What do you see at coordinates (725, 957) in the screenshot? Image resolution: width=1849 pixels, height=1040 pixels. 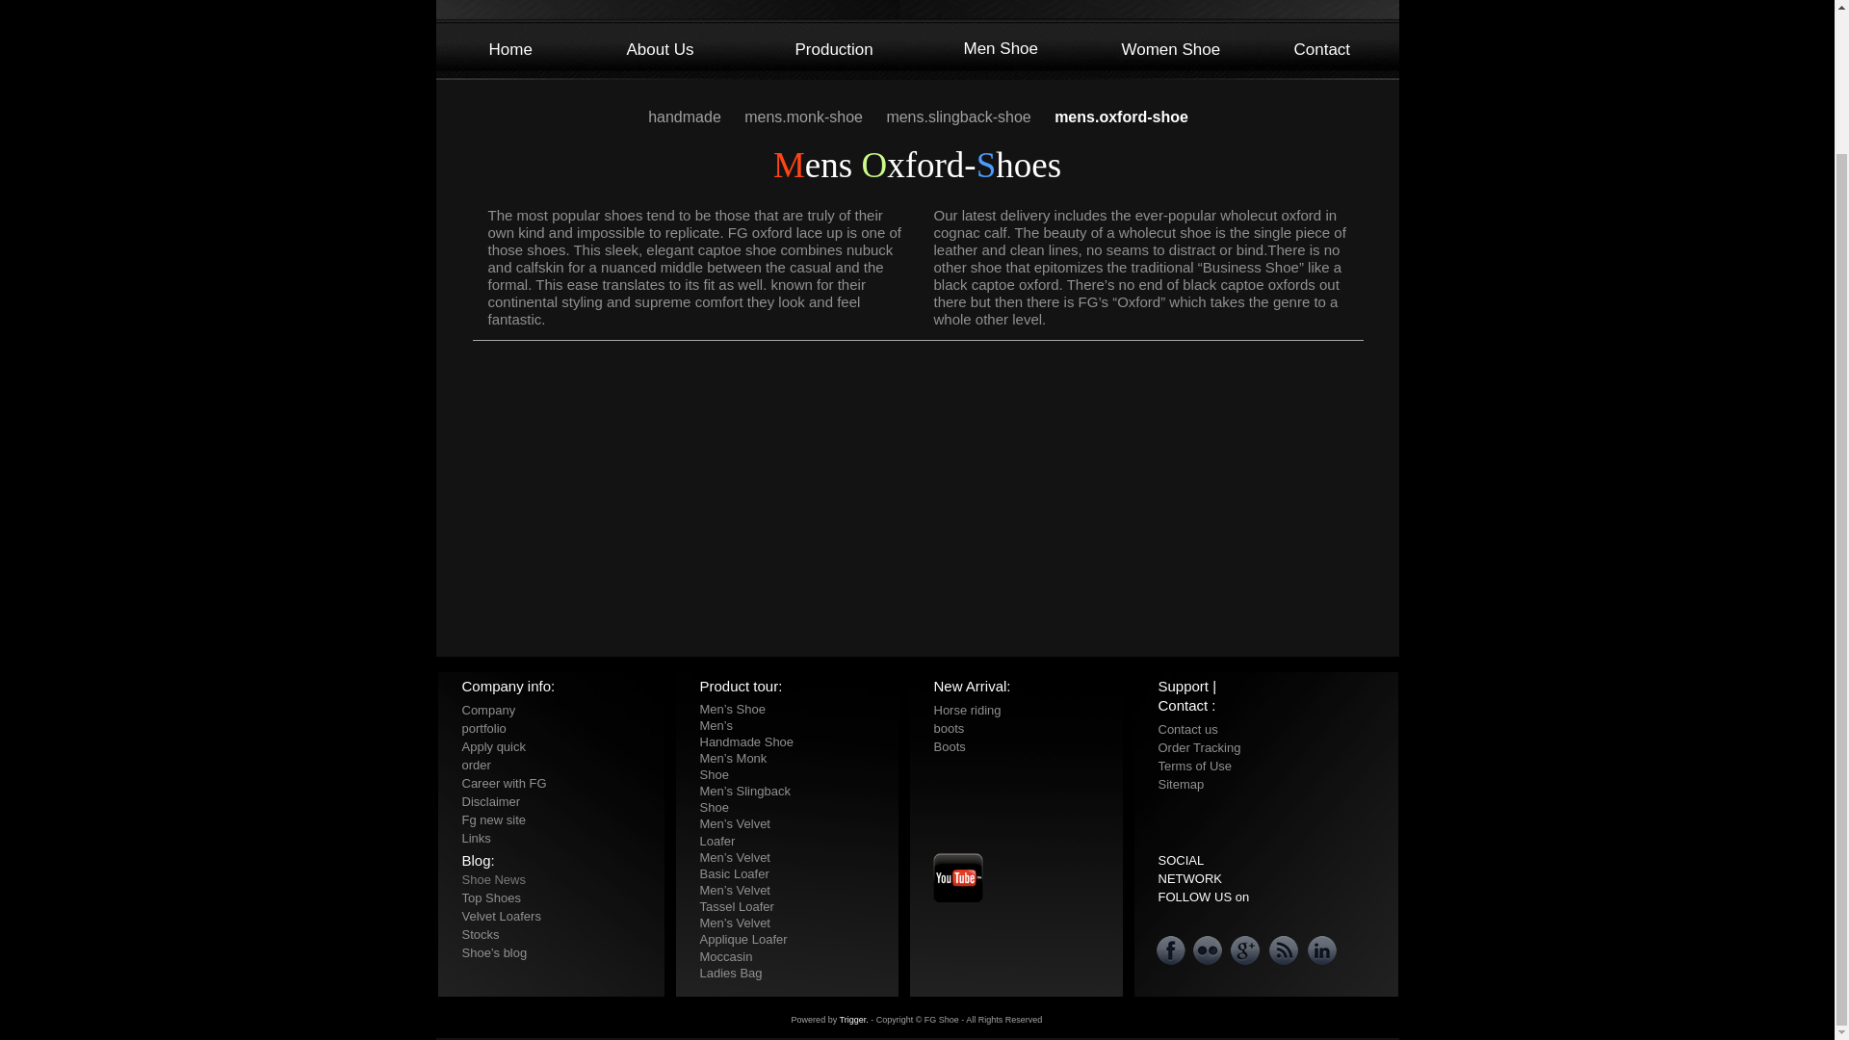 I see `Moccasin` at bounding box center [725, 957].